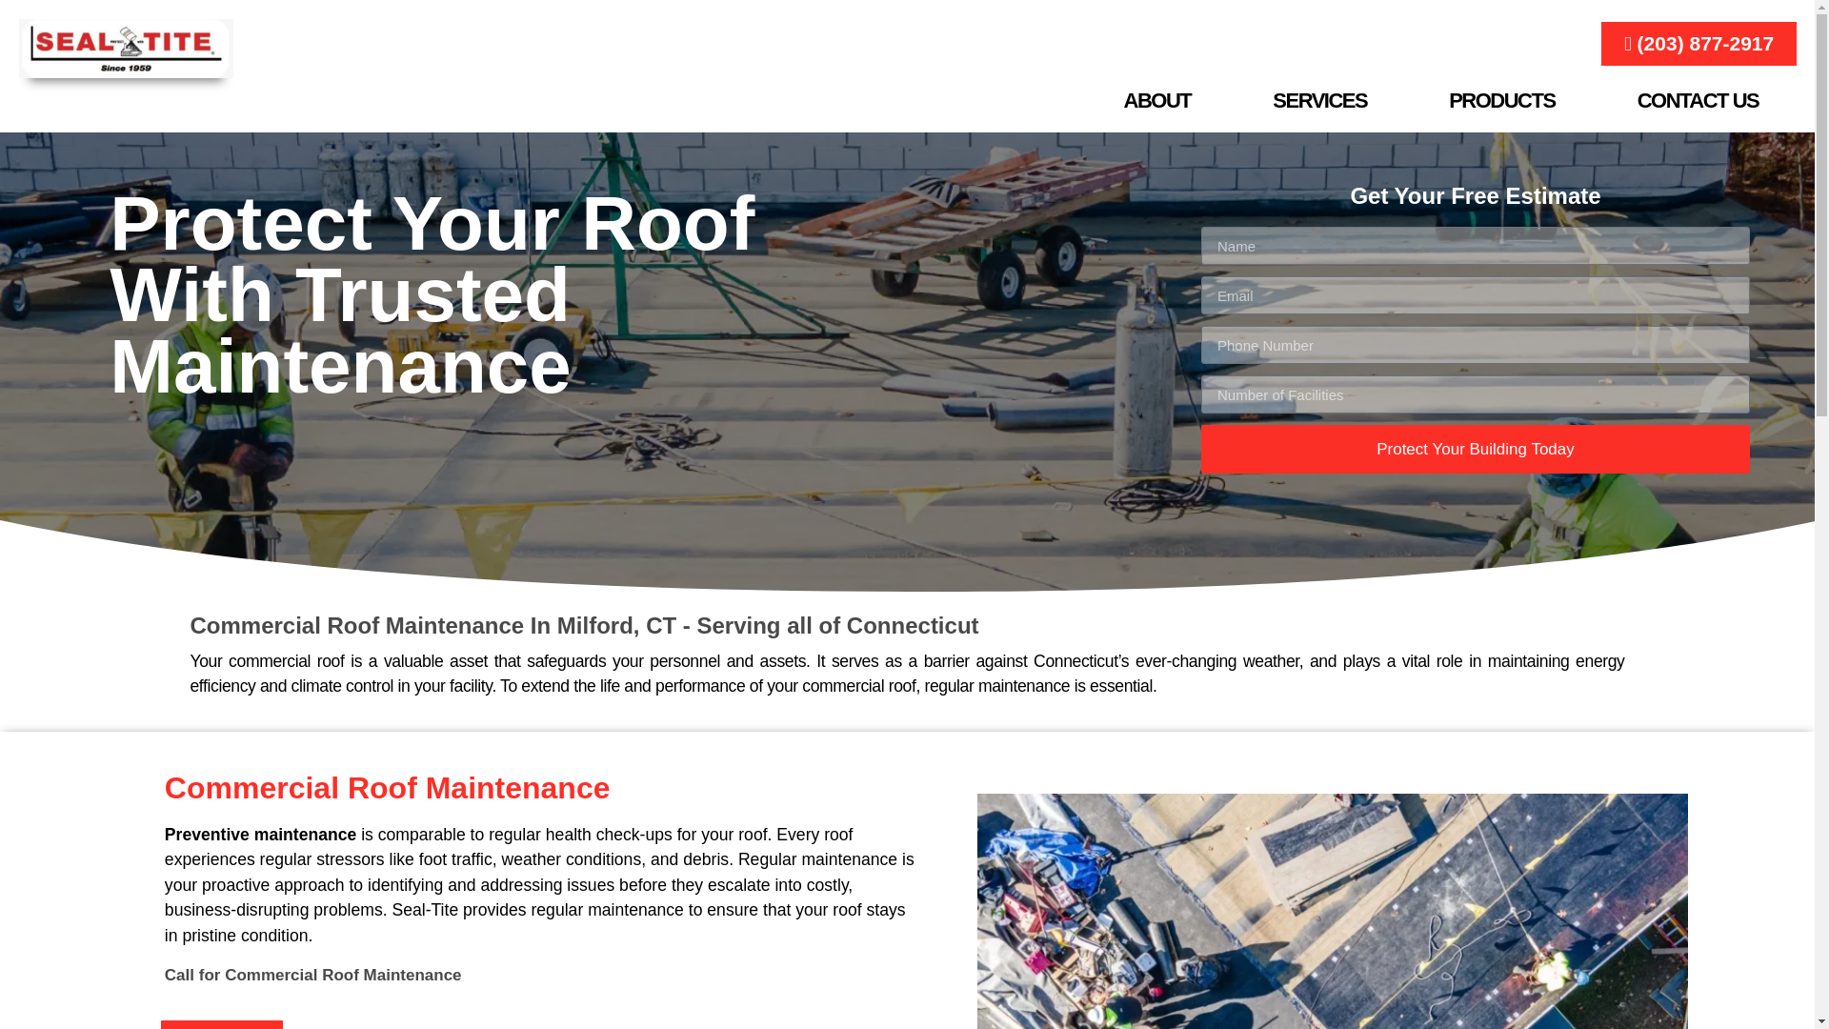  Describe the element at coordinates (1476, 449) in the screenshot. I see `Protect Your Building Today` at that location.